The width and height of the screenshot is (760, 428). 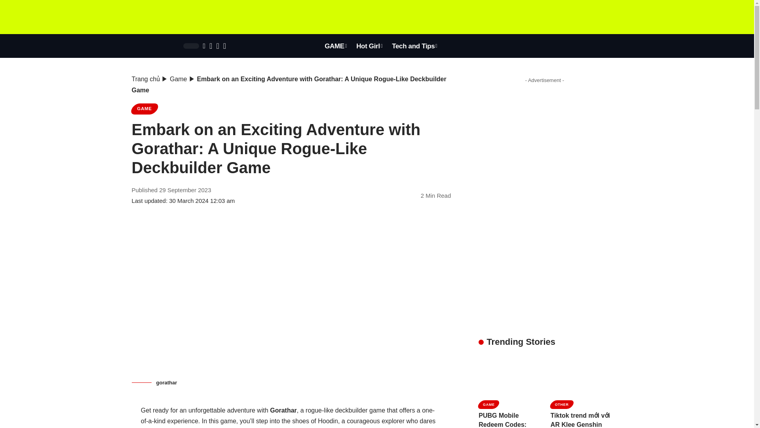 I want to click on GAME, so click(x=336, y=46).